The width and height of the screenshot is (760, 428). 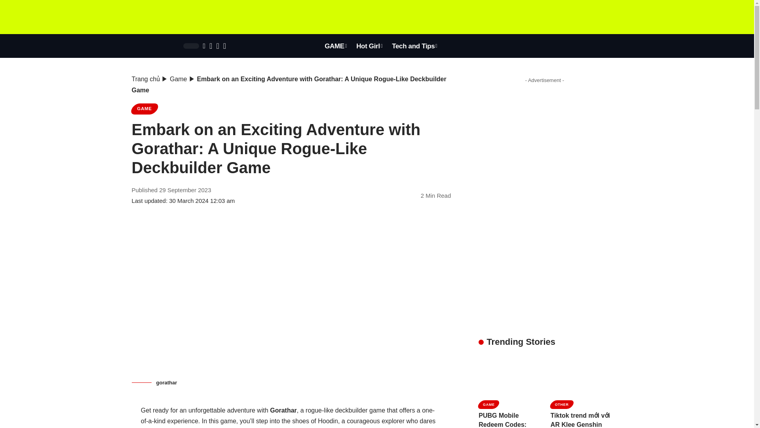 I want to click on GAME, so click(x=336, y=46).